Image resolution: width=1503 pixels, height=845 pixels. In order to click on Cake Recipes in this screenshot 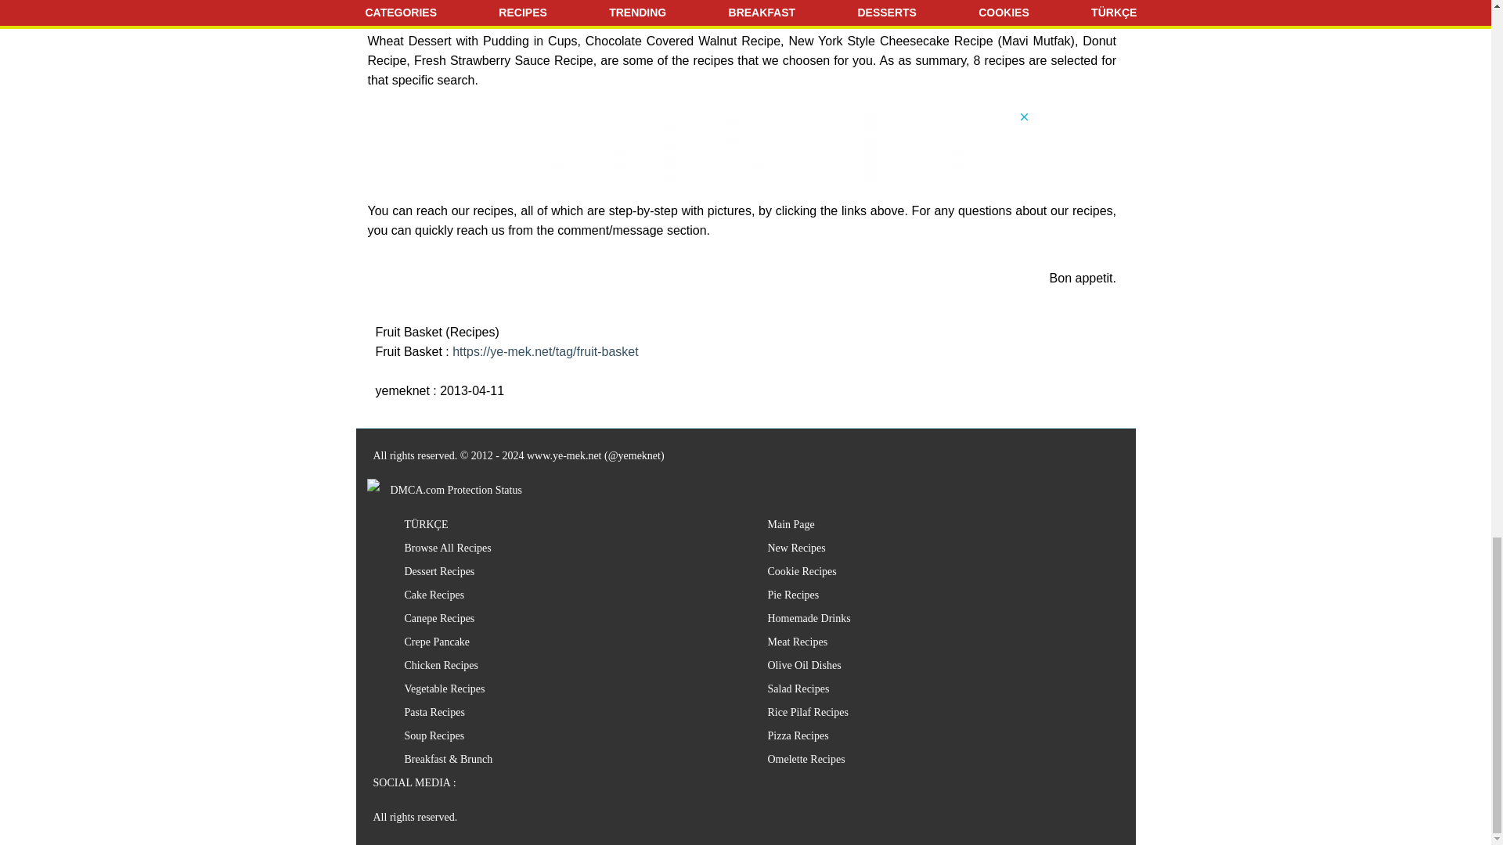, I will do `click(434, 595)`.